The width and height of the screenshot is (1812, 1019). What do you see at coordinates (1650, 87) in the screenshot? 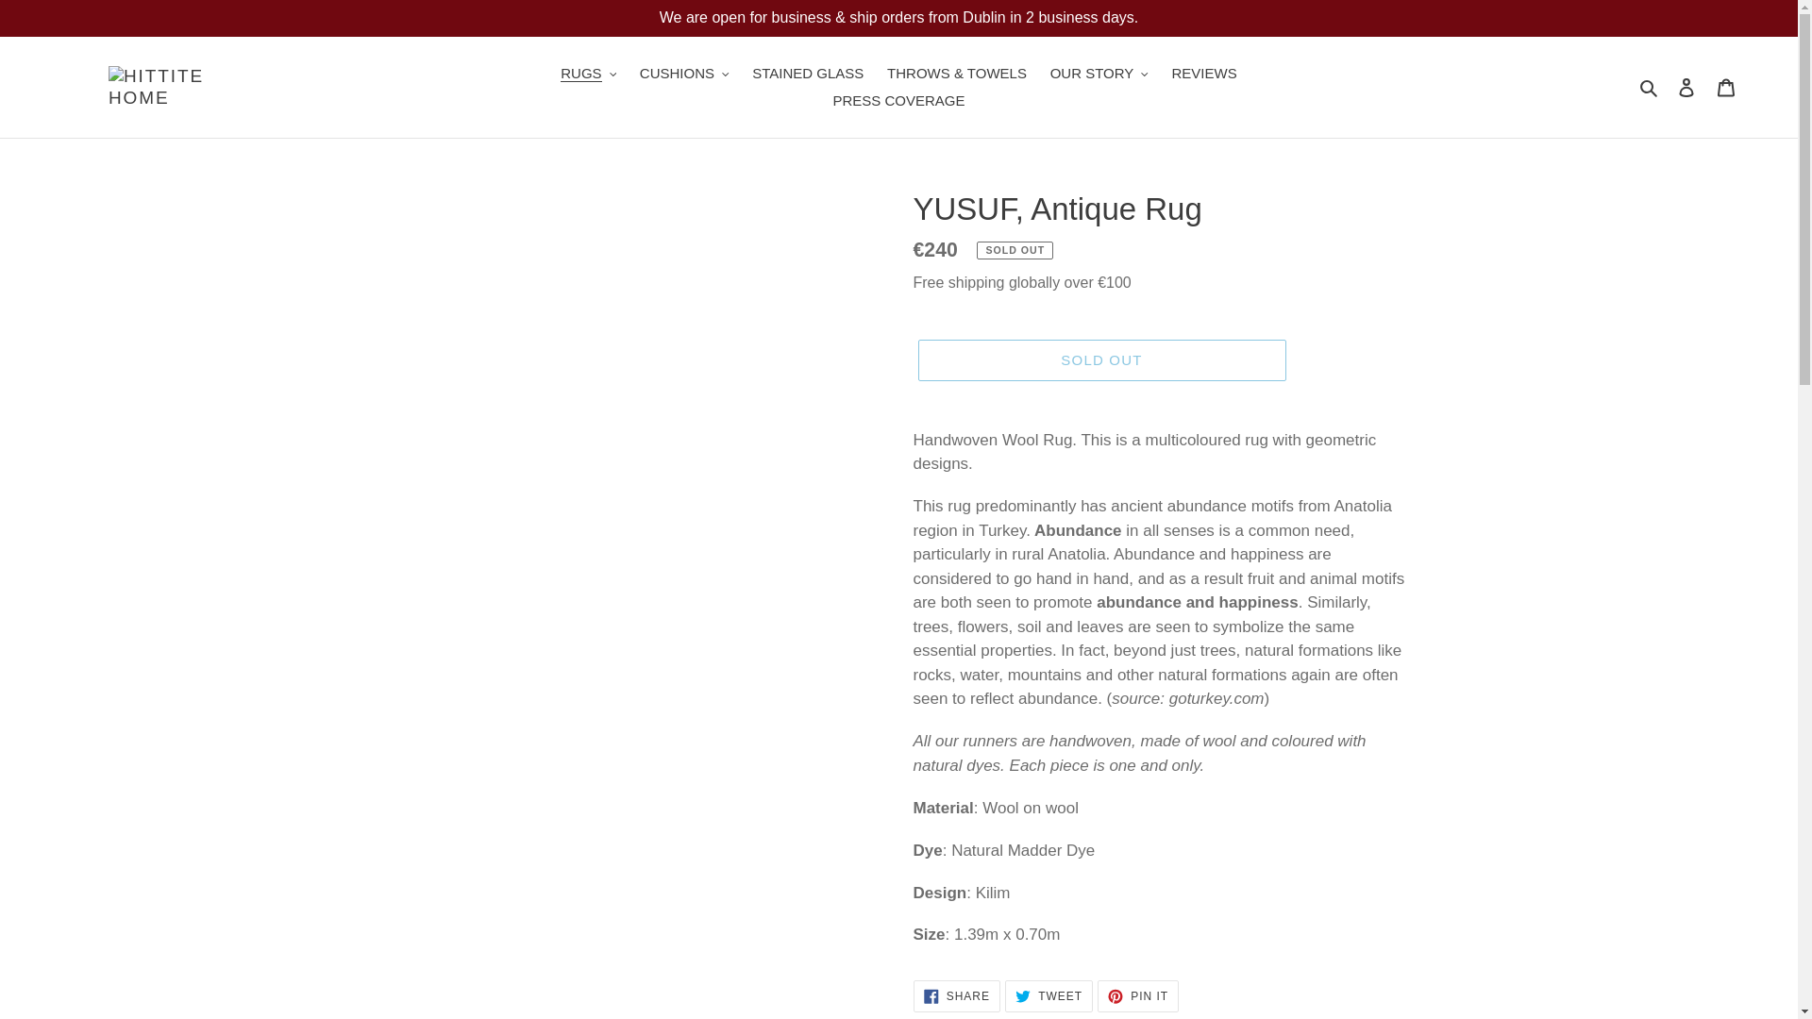
I see `Search` at bounding box center [1650, 87].